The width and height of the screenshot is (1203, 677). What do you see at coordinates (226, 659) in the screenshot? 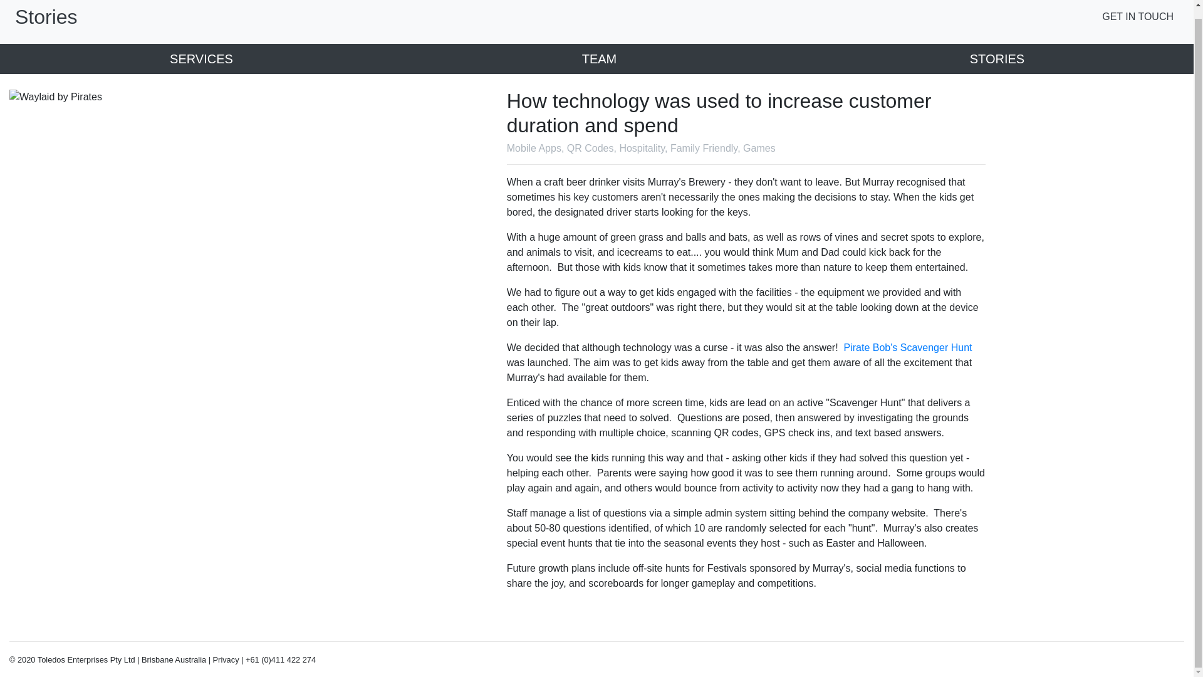
I see `Privacy` at bounding box center [226, 659].